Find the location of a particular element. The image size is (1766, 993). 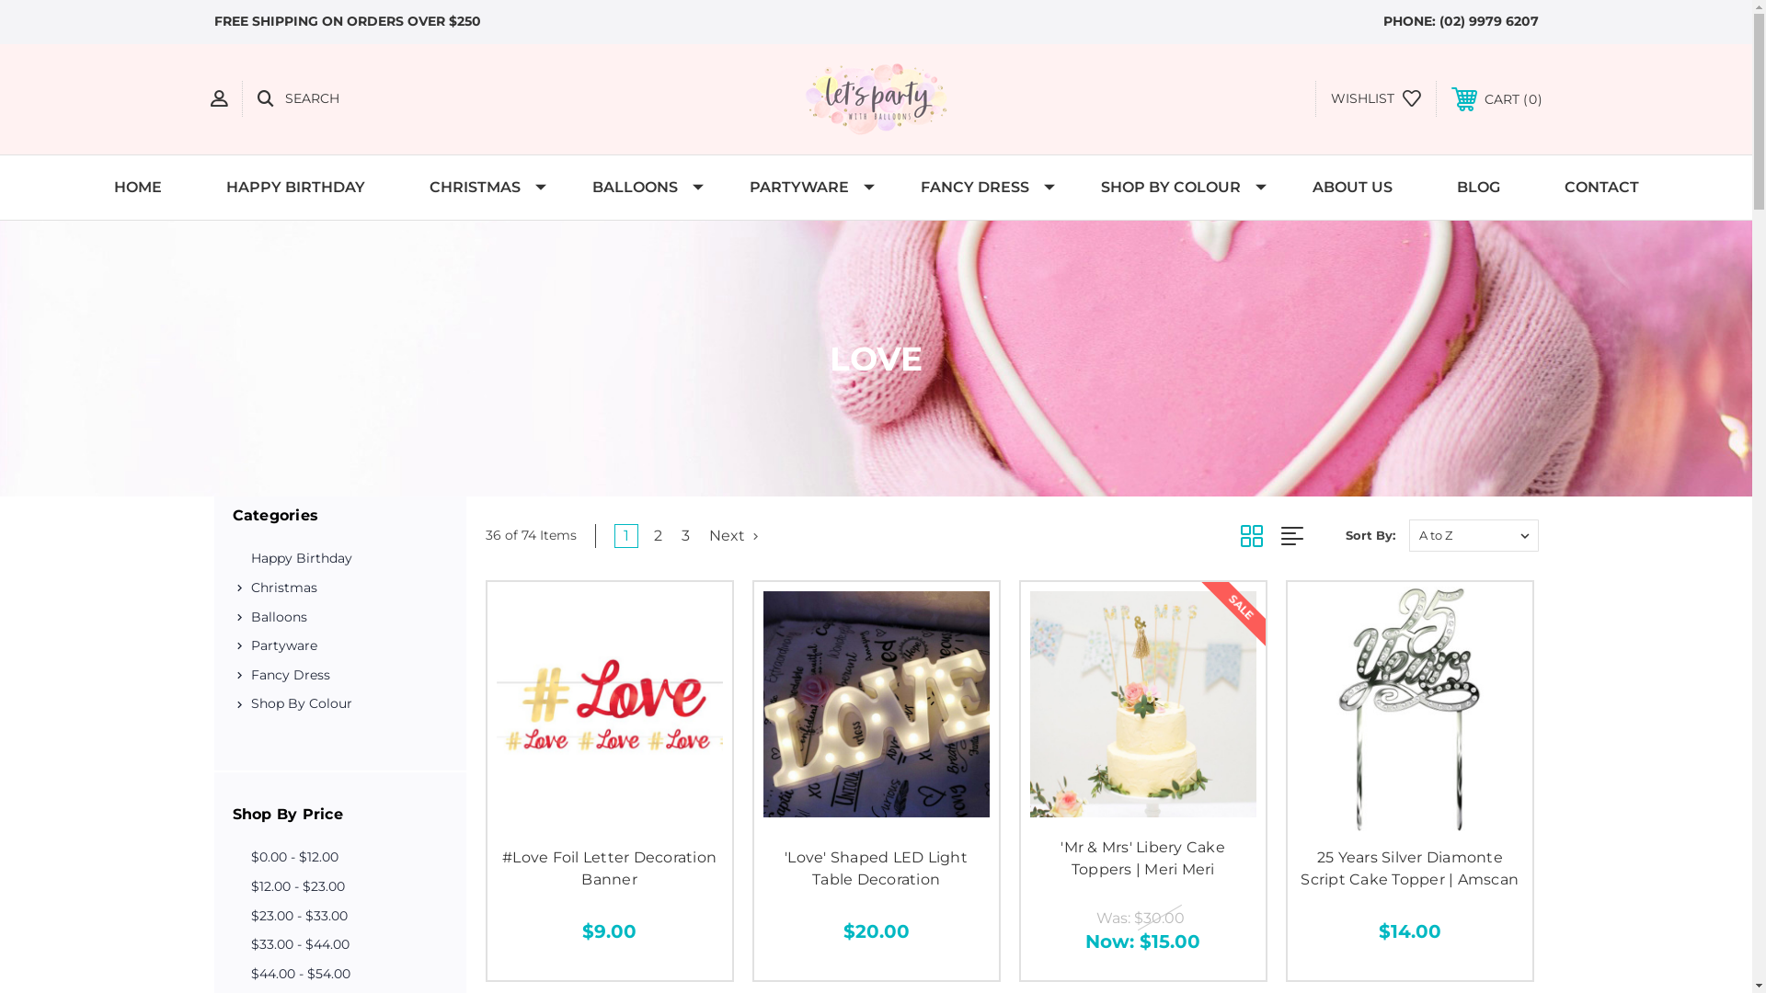

WISHLIST is located at coordinates (1375, 99).